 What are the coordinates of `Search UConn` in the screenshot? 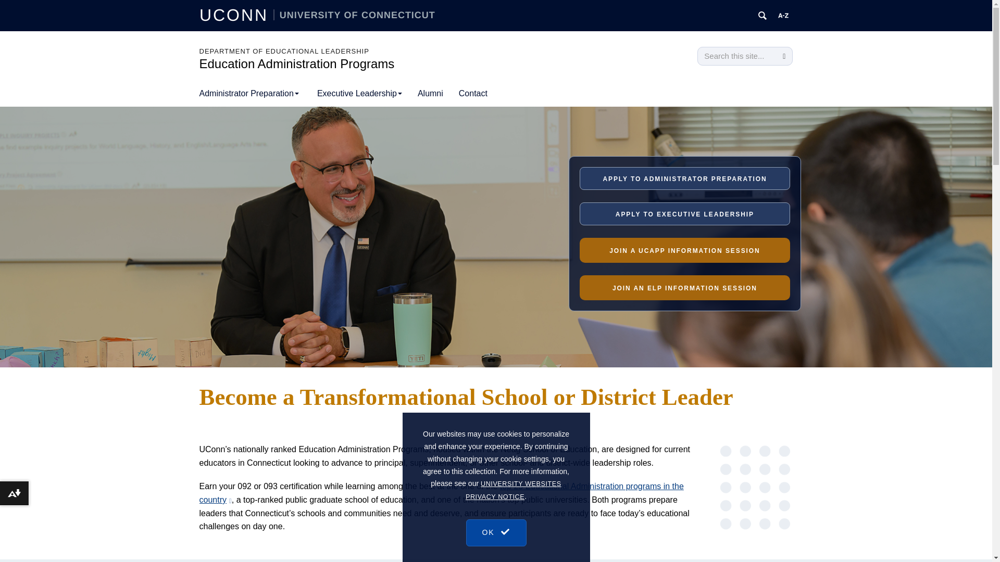 It's located at (762, 16).